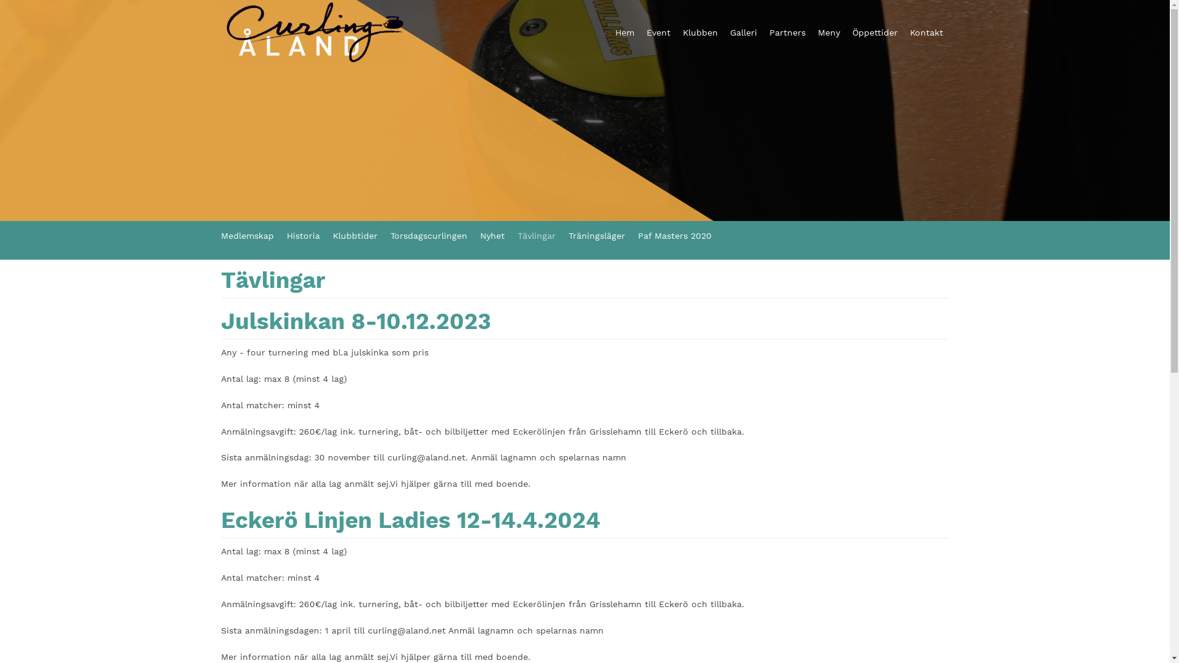 This screenshot has width=1179, height=663. What do you see at coordinates (435, 236) in the screenshot?
I see `Torsdagscurlingen` at bounding box center [435, 236].